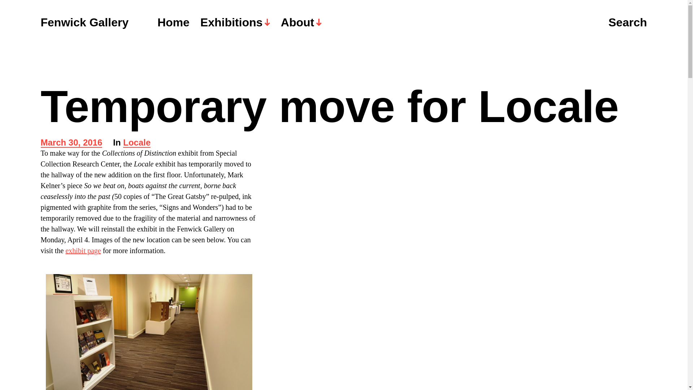  What do you see at coordinates (136, 143) in the screenshot?
I see `Locale` at bounding box center [136, 143].